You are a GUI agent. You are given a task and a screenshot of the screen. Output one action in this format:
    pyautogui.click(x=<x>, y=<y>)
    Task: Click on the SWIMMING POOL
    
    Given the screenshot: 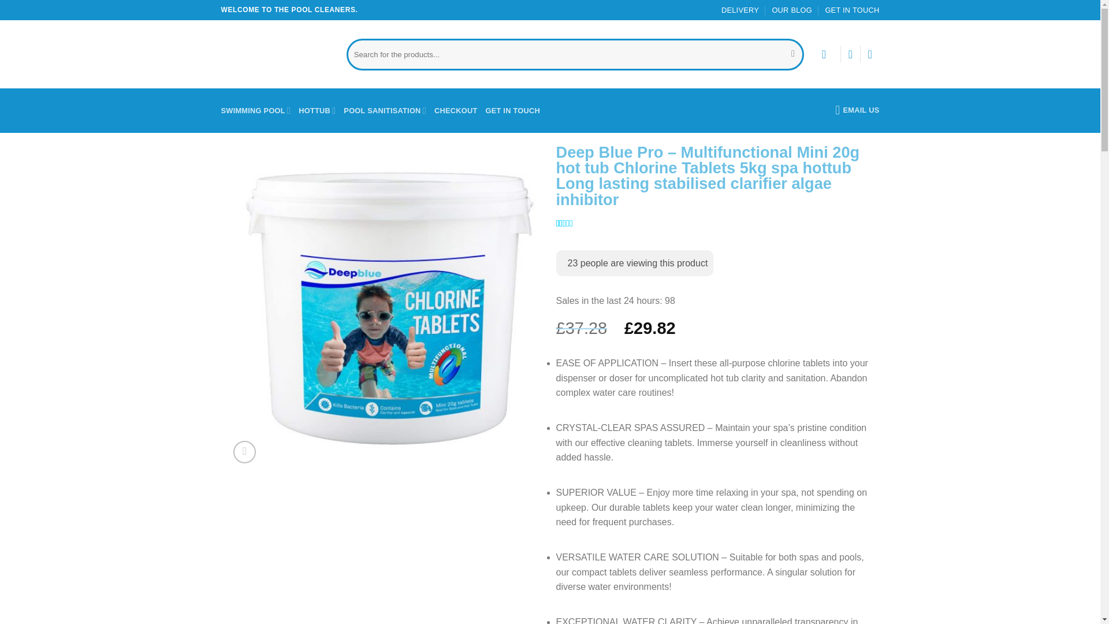 What is the action you would take?
    pyautogui.click(x=255, y=111)
    